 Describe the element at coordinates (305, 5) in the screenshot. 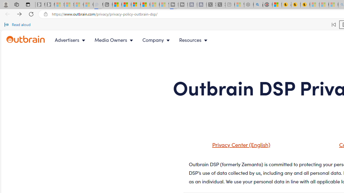

I see `Michelle Starr, Senior Journalist at ScienceAlert` at that location.